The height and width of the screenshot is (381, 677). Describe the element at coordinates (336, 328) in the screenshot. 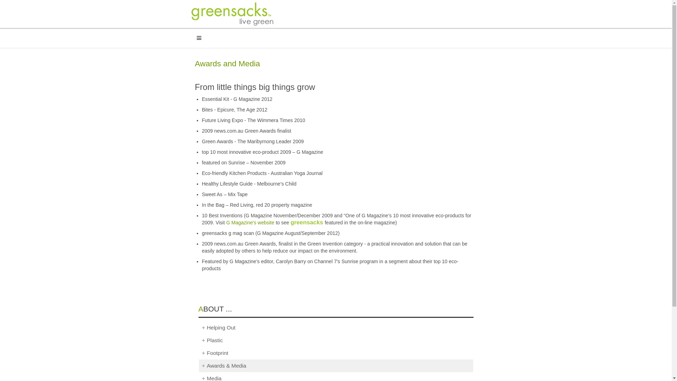

I see `Helping Out` at that location.